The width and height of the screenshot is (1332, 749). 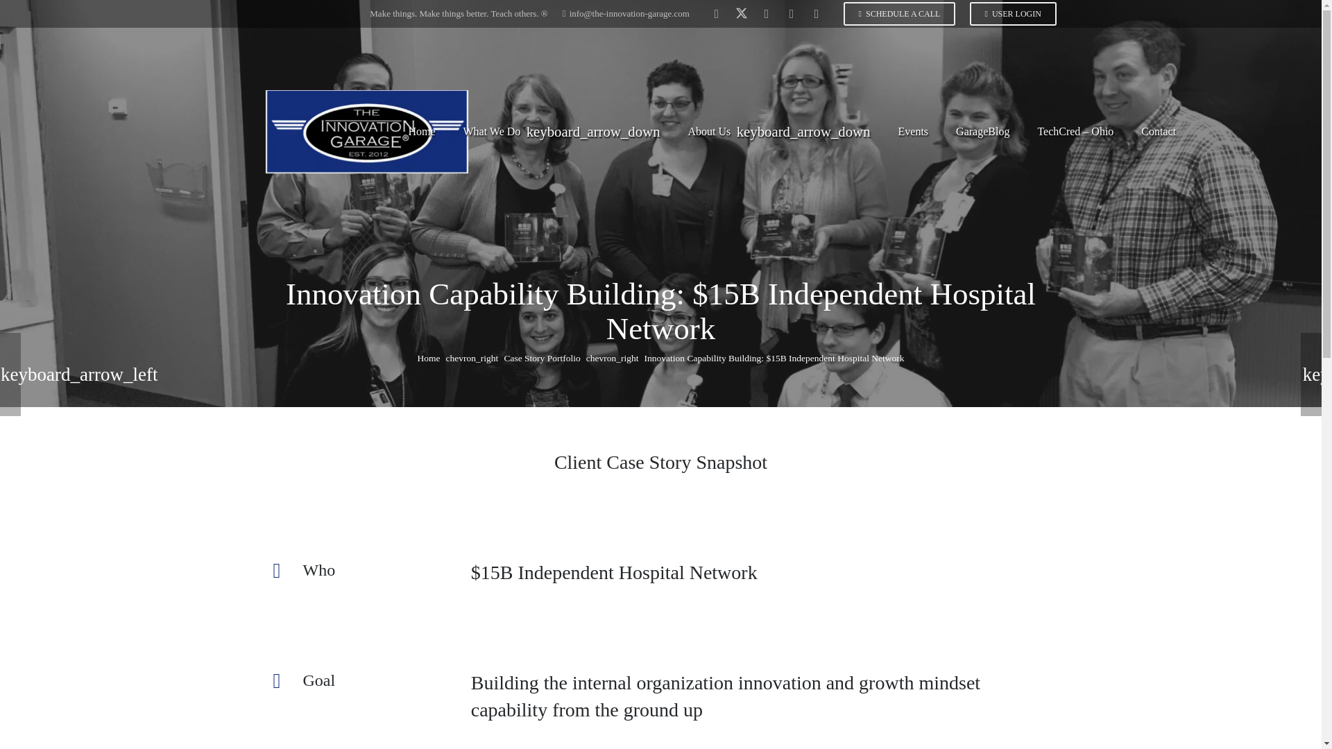 What do you see at coordinates (899, 14) in the screenshot?
I see `SCHEDULE A CALL` at bounding box center [899, 14].